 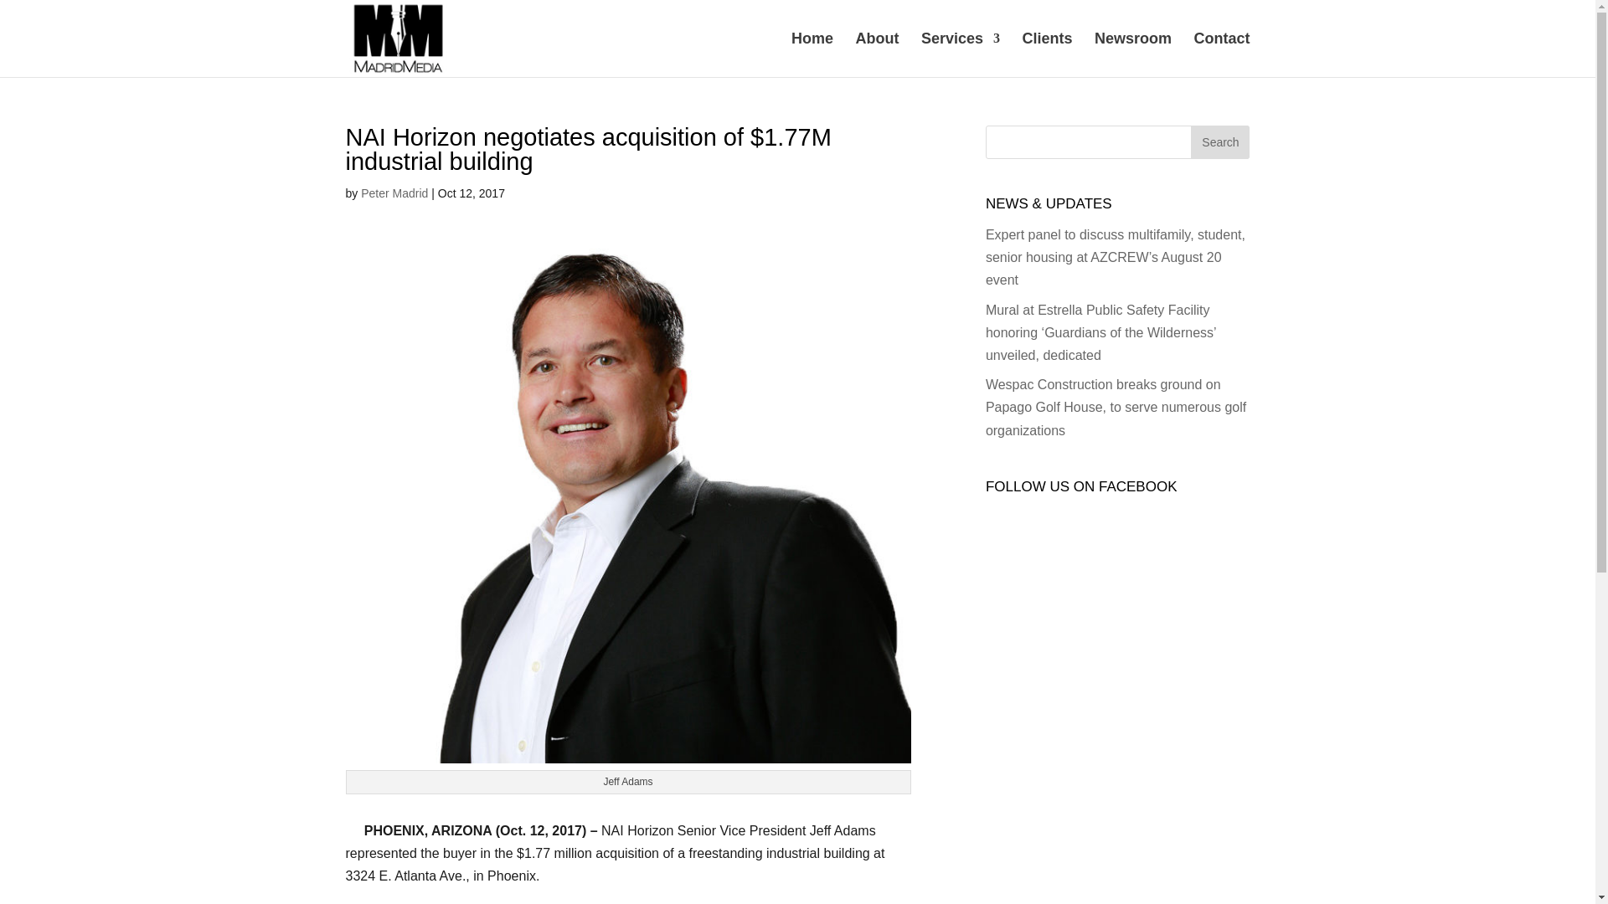 I want to click on Services, so click(x=961, y=54).